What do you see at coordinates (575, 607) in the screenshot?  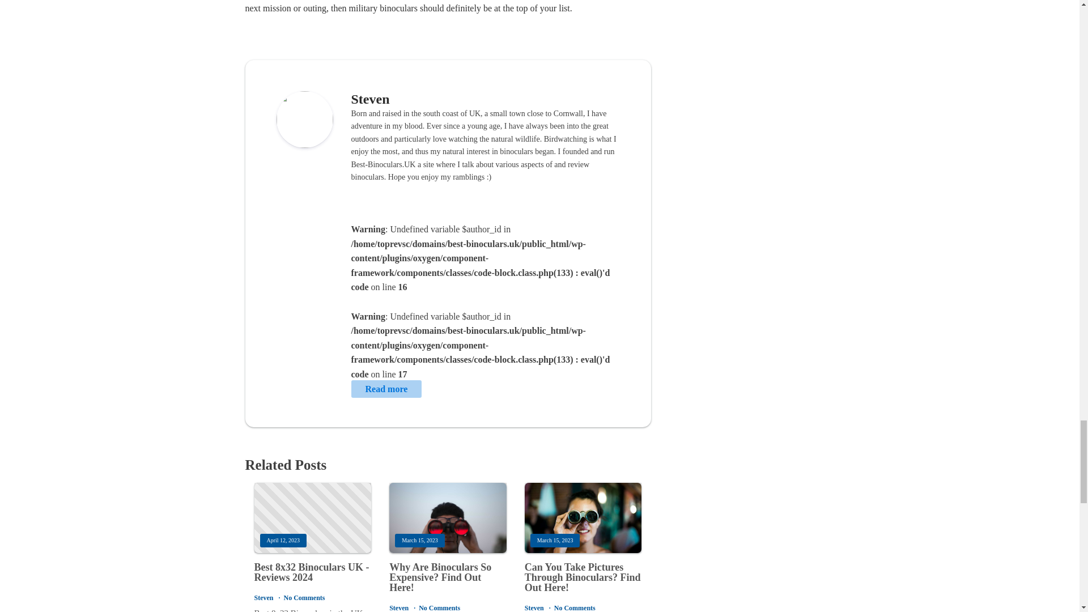 I see `No Comments` at bounding box center [575, 607].